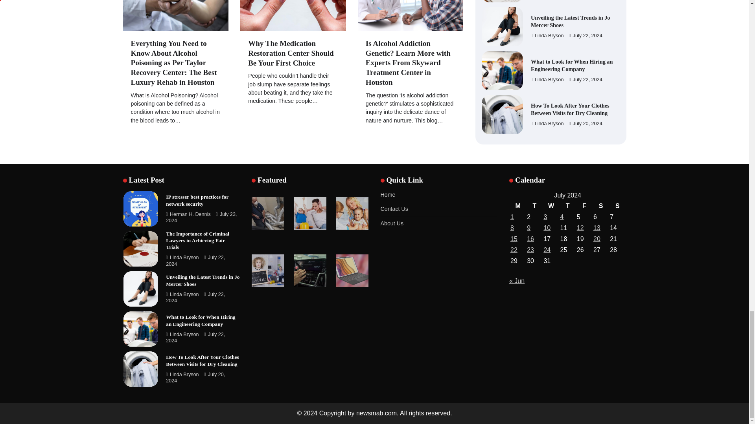  What do you see at coordinates (517, 206) in the screenshot?
I see `Monday` at bounding box center [517, 206].